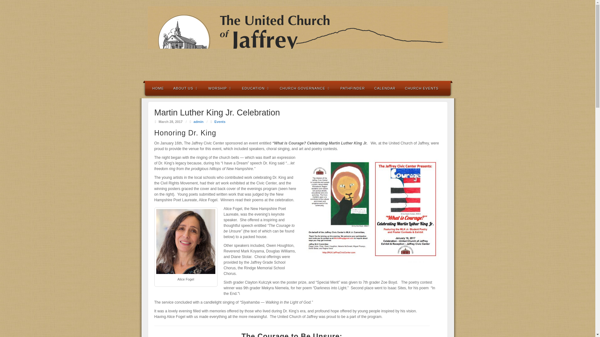 The width and height of the screenshot is (600, 337). What do you see at coordinates (297, 40) in the screenshot?
I see `The United Church of Jaffrey` at bounding box center [297, 40].